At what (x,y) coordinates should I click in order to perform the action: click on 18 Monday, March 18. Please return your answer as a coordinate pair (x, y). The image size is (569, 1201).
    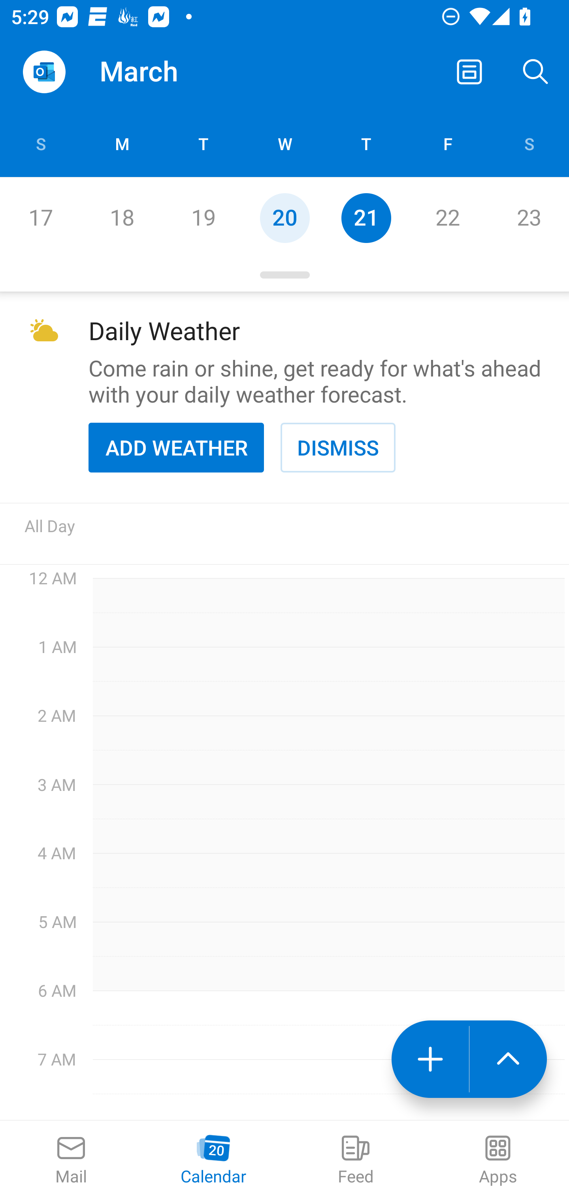
    Looking at the image, I should click on (122, 218).